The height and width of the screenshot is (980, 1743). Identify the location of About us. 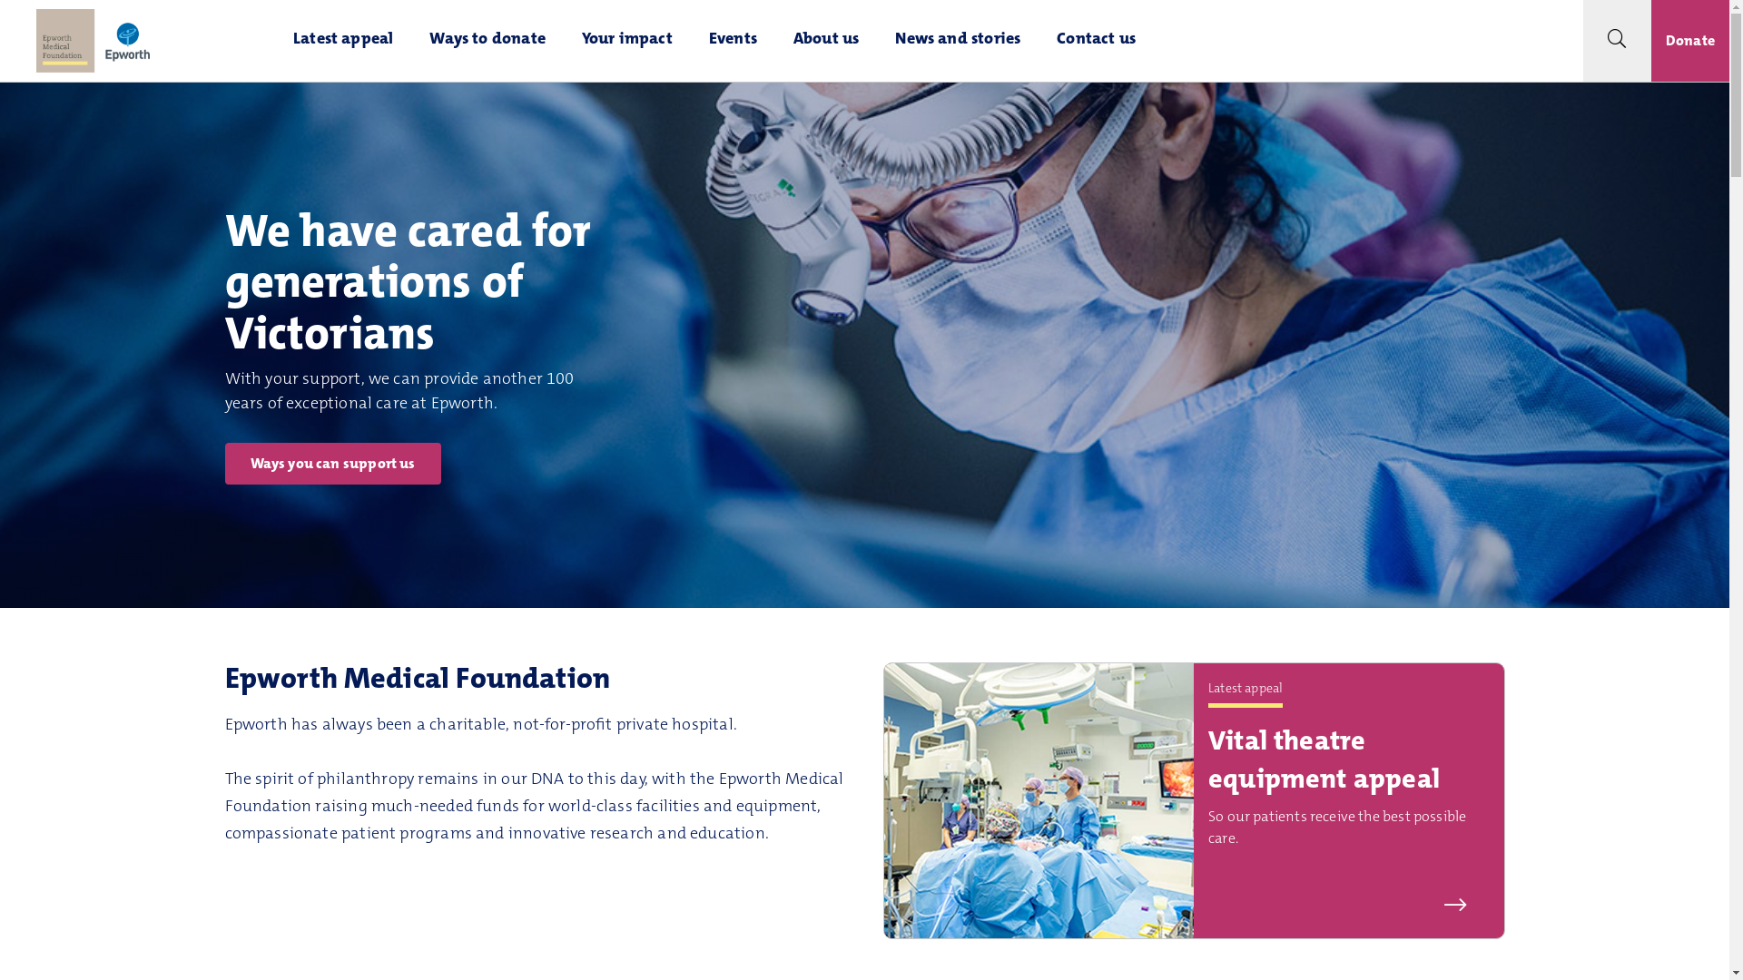
(826, 41).